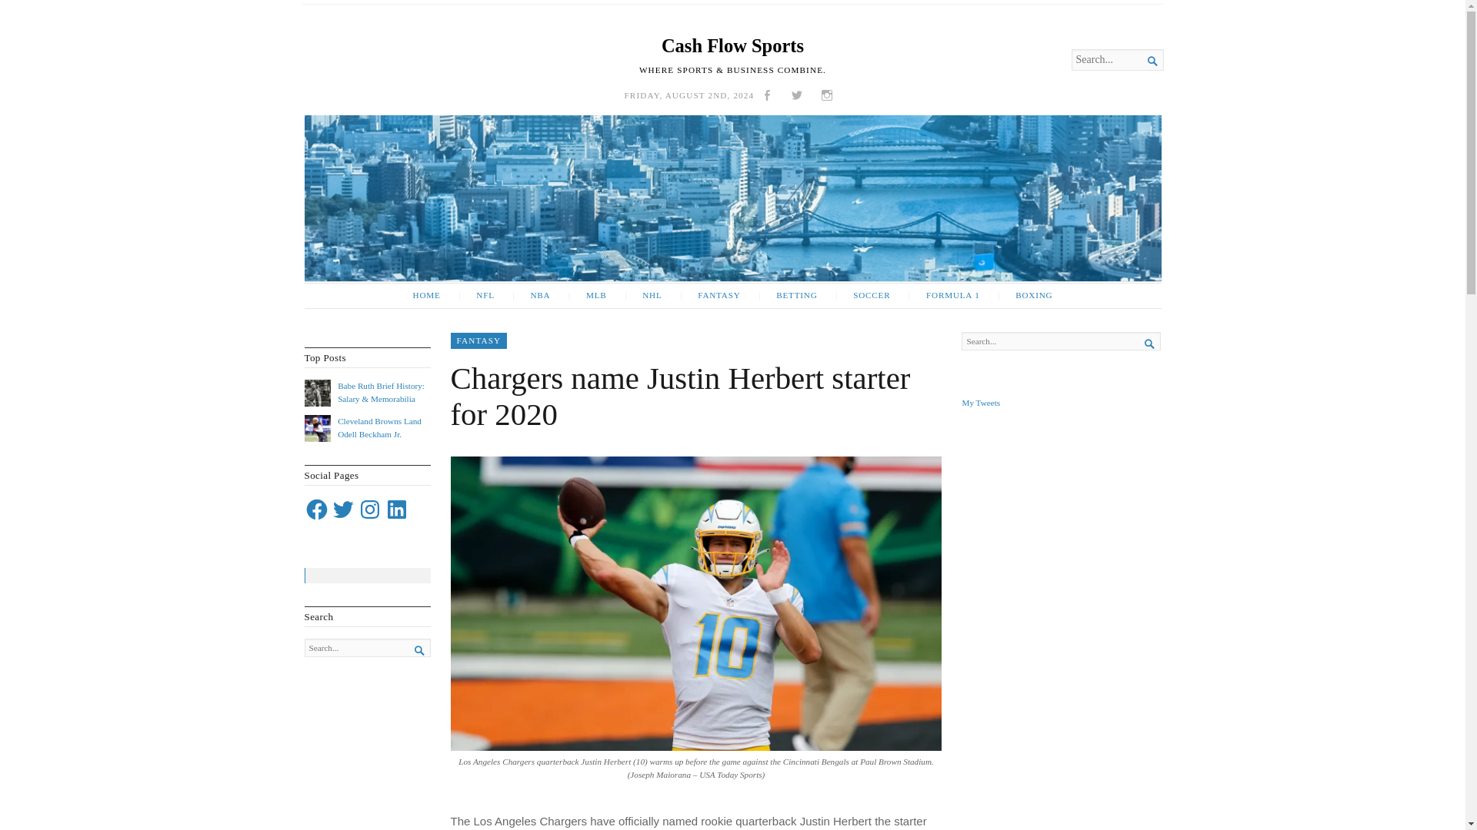 Image resolution: width=1477 pixels, height=830 pixels. Describe the element at coordinates (478, 340) in the screenshot. I see `FANTASY` at that location.